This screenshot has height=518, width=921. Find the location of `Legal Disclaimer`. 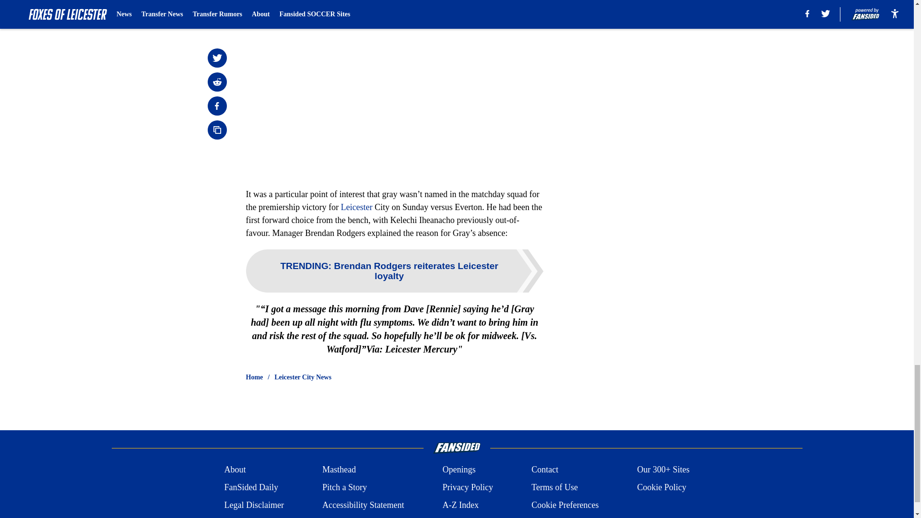

Legal Disclaimer is located at coordinates (253, 506).